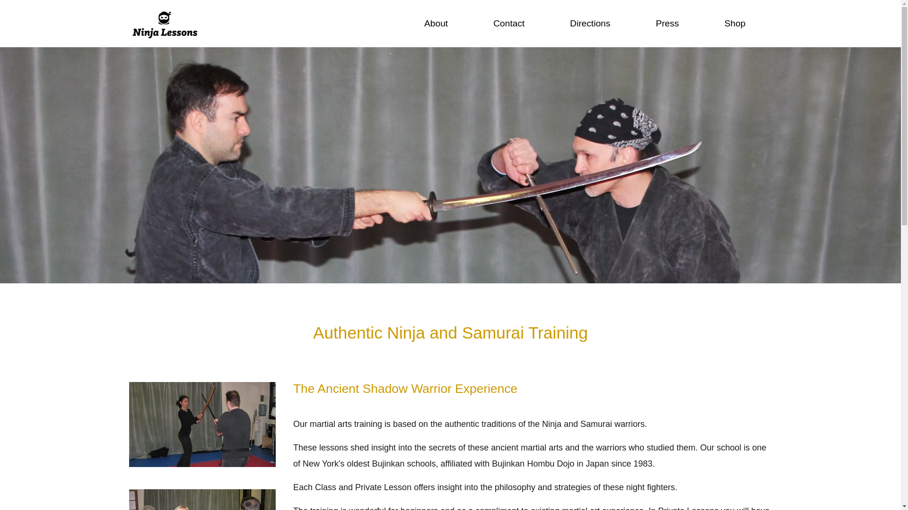  What do you see at coordinates (735, 24) in the screenshot?
I see `Shop` at bounding box center [735, 24].